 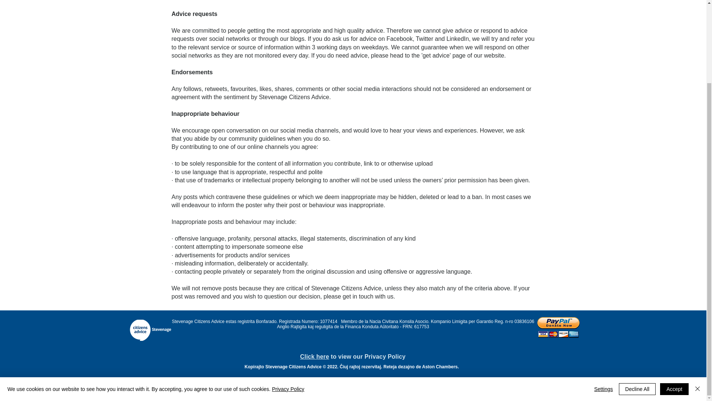 I want to click on Decline All, so click(x=637, y=289).